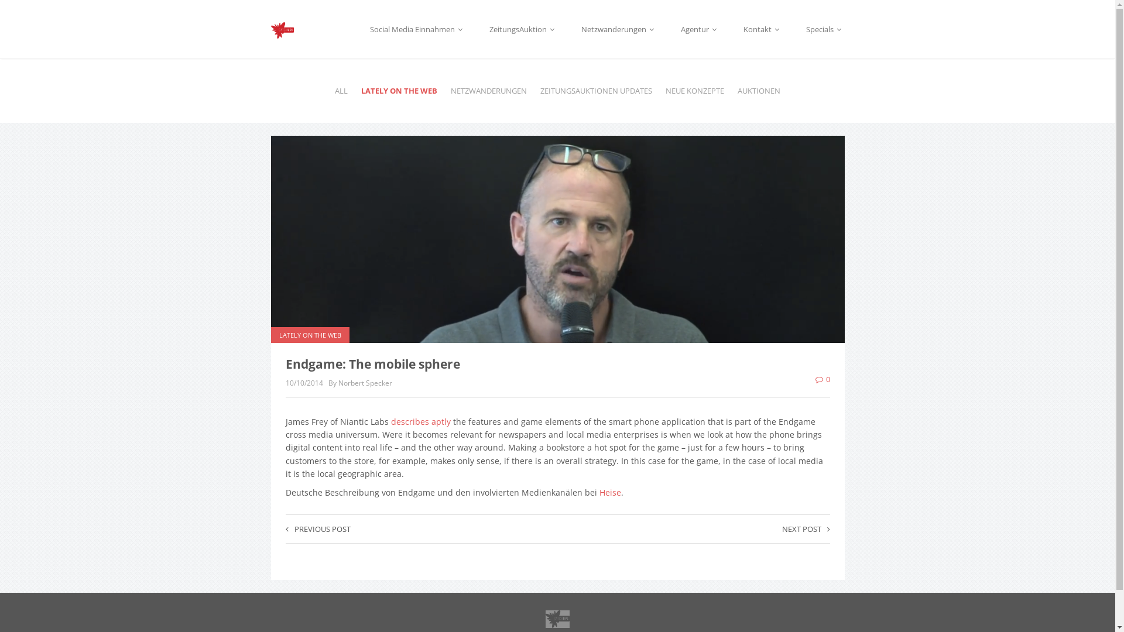  What do you see at coordinates (762, 30) in the screenshot?
I see `Kontakt` at bounding box center [762, 30].